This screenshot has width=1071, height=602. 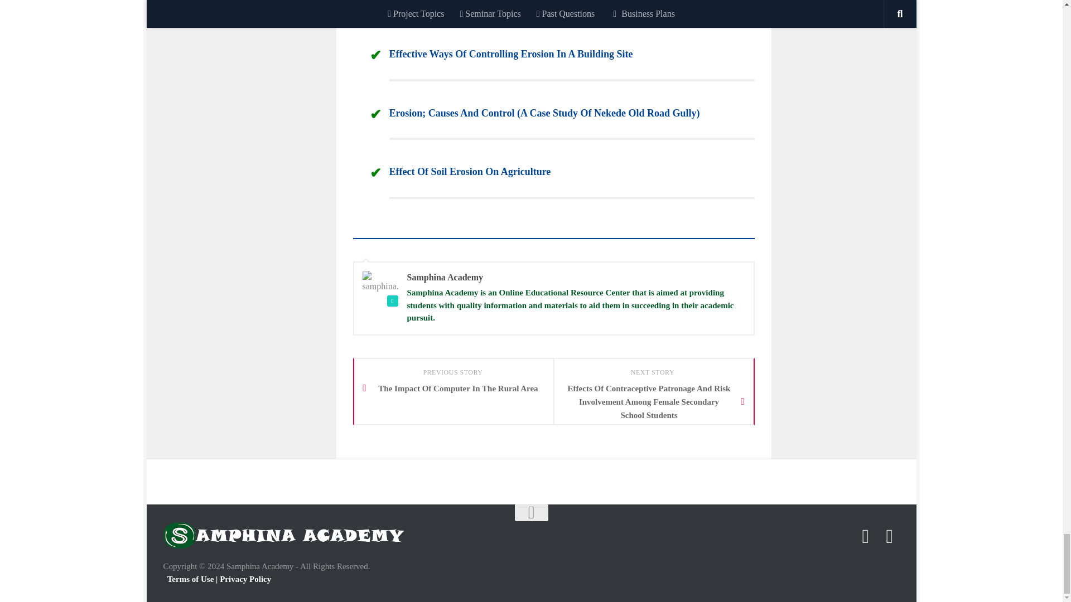 I want to click on Effect Of Soil Erosion On Agriculture, so click(x=470, y=172).